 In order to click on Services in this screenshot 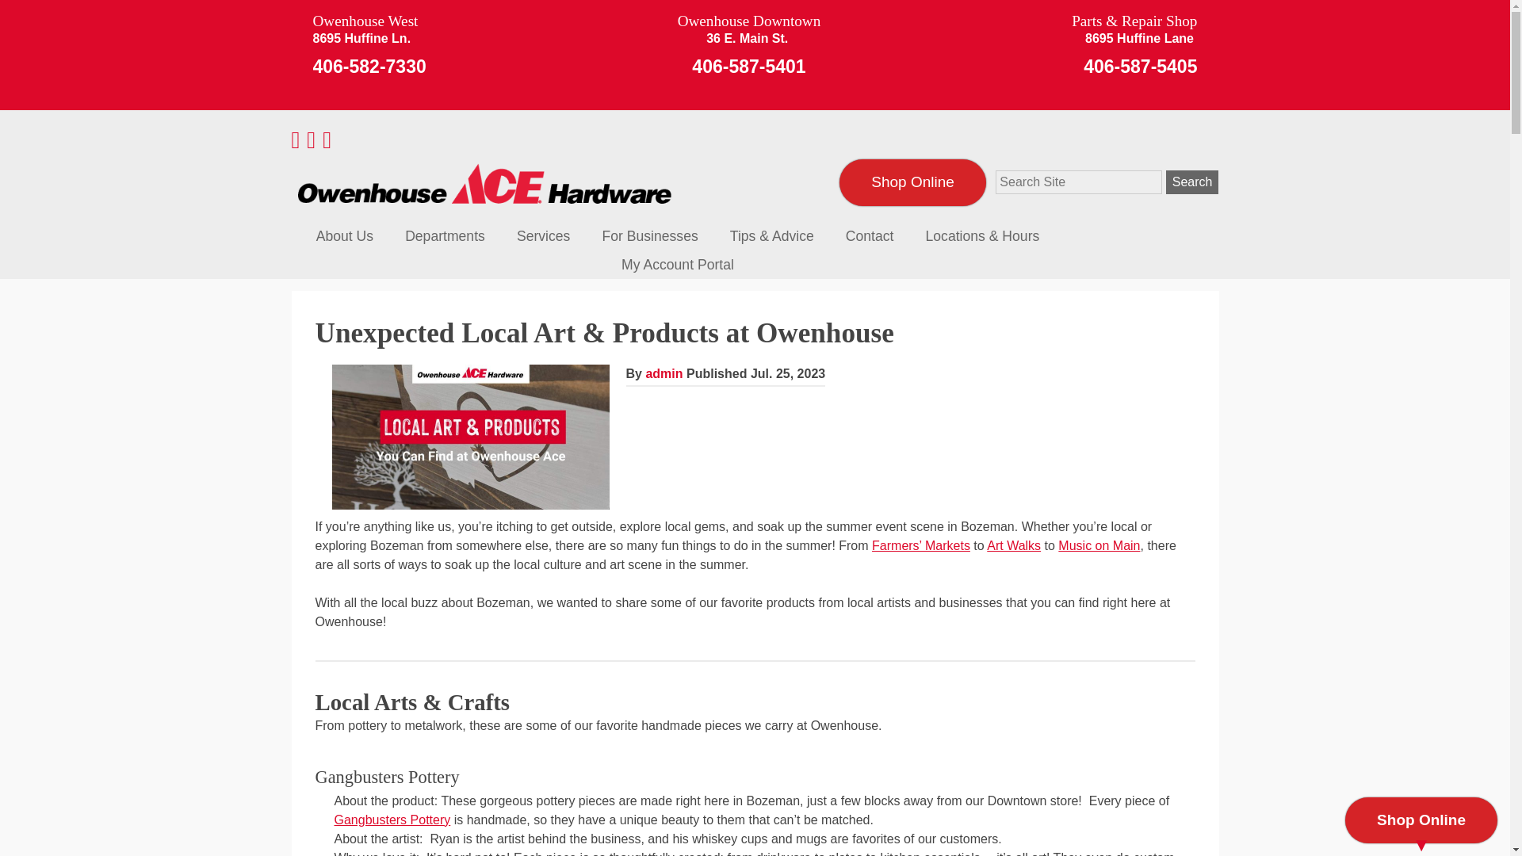, I will do `click(543, 236)`.